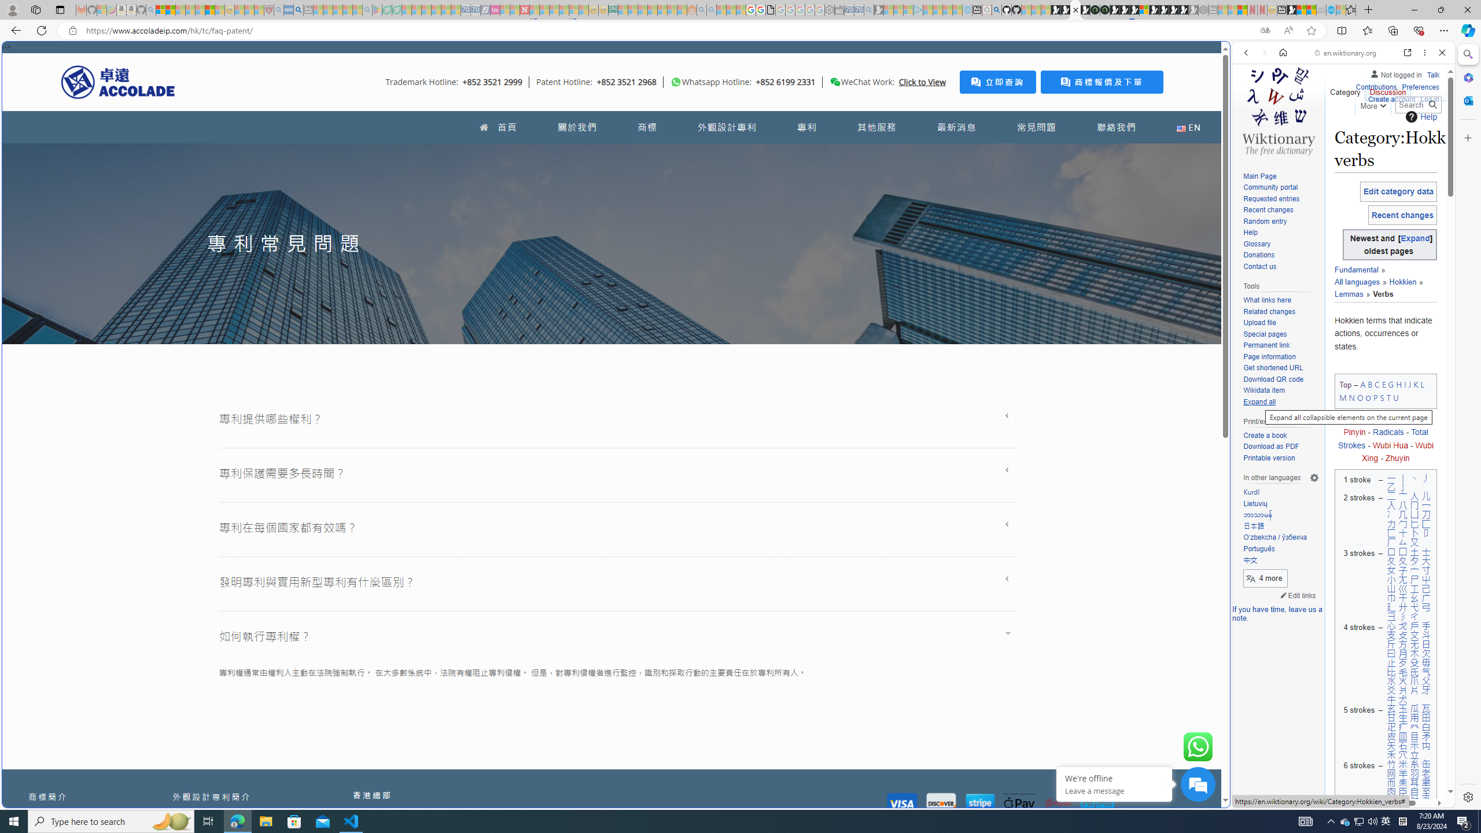 The width and height of the screenshot is (1481, 833). What do you see at coordinates (1265, 334) in the screenshot?
I see `Special pages` at bounding box center [1265, 334].